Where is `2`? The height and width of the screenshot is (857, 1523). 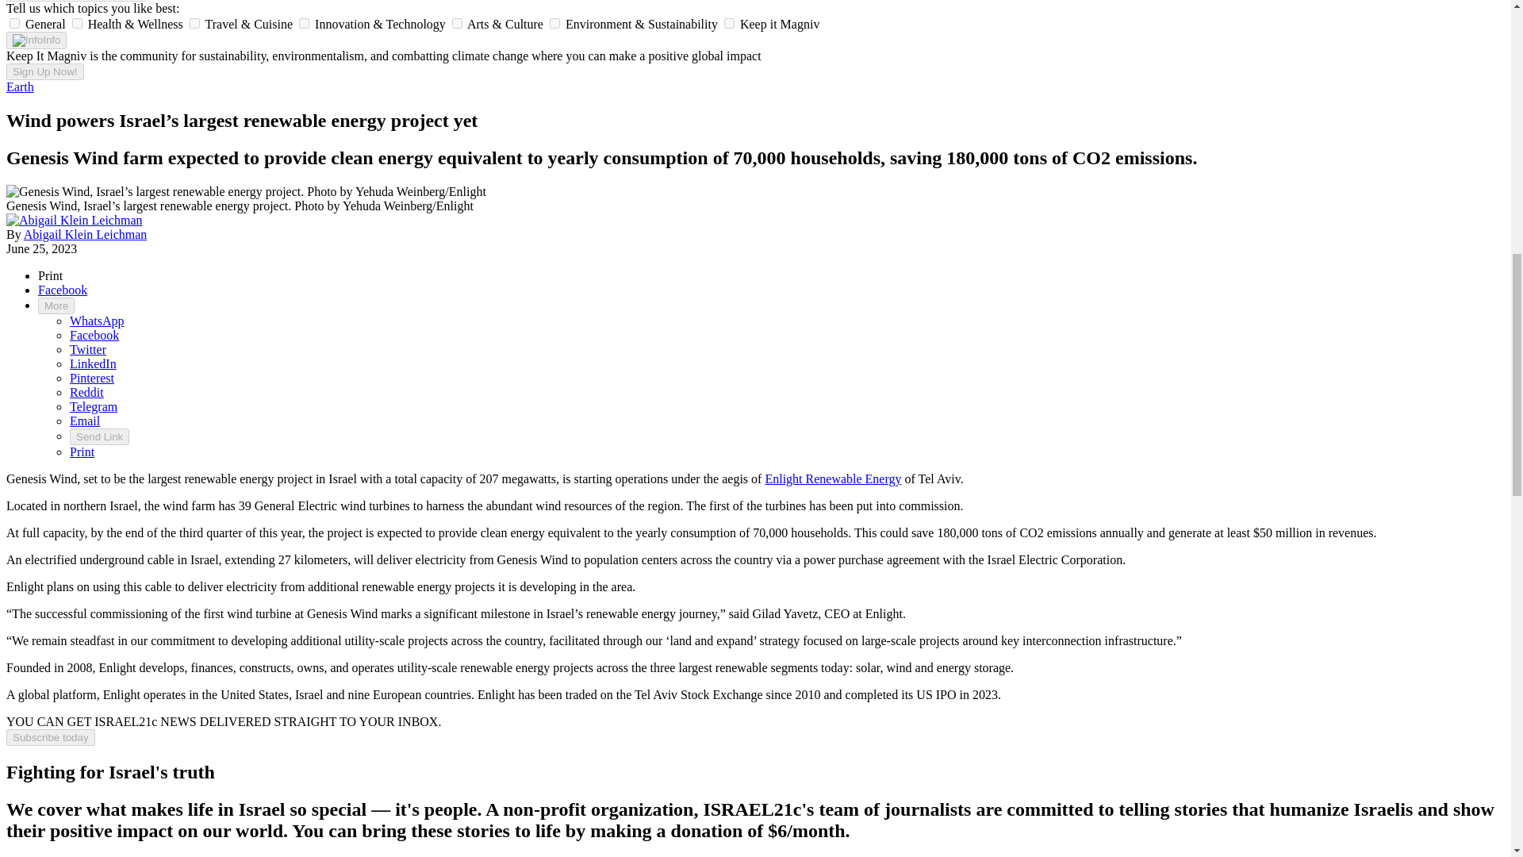 2 is located at coordinates (194, 22).